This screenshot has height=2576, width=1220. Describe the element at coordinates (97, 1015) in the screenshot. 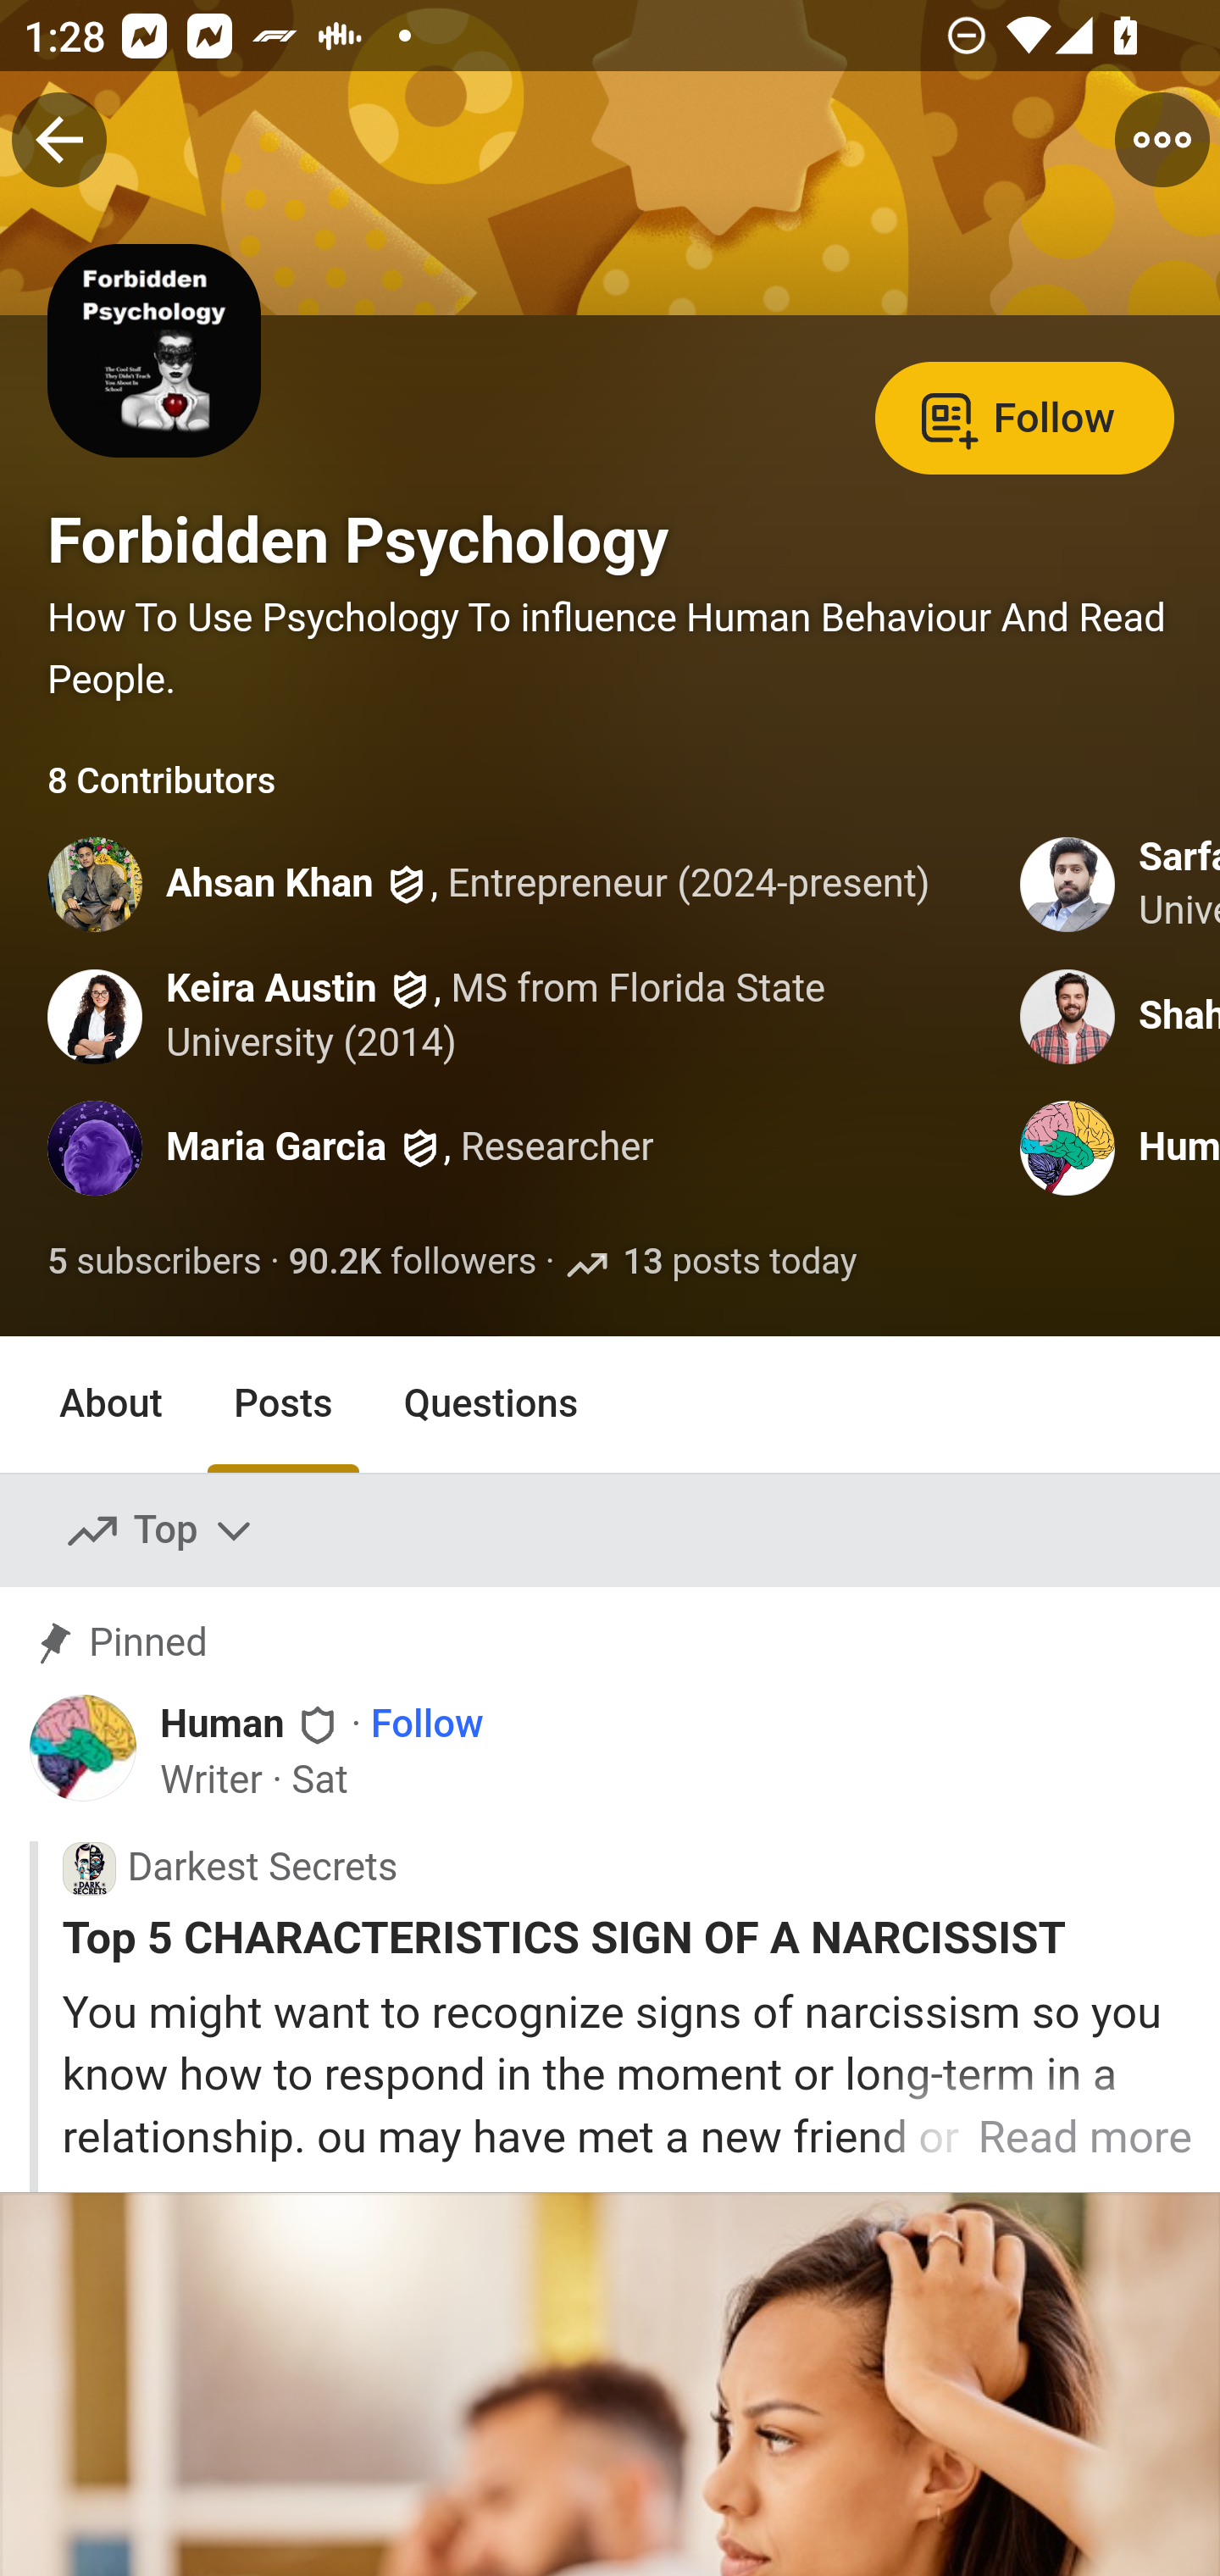

I see `Profile photo for Keira Austin` at that location.